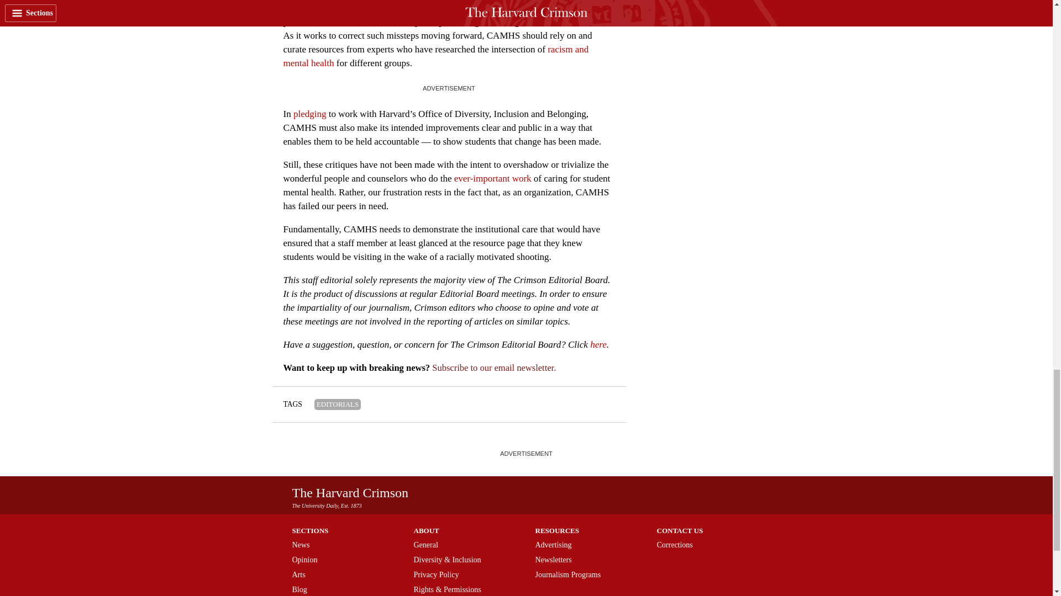  I want to click on pledging, so click(310, 114).